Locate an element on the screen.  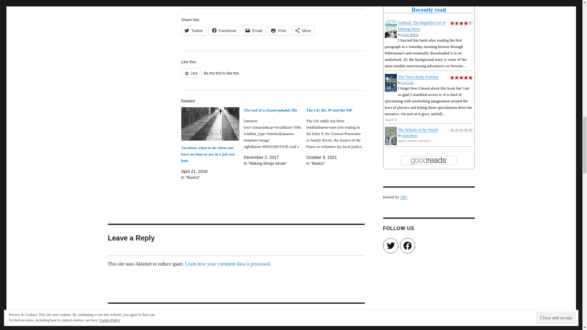
Click to print is located at coordinates (278, 31).